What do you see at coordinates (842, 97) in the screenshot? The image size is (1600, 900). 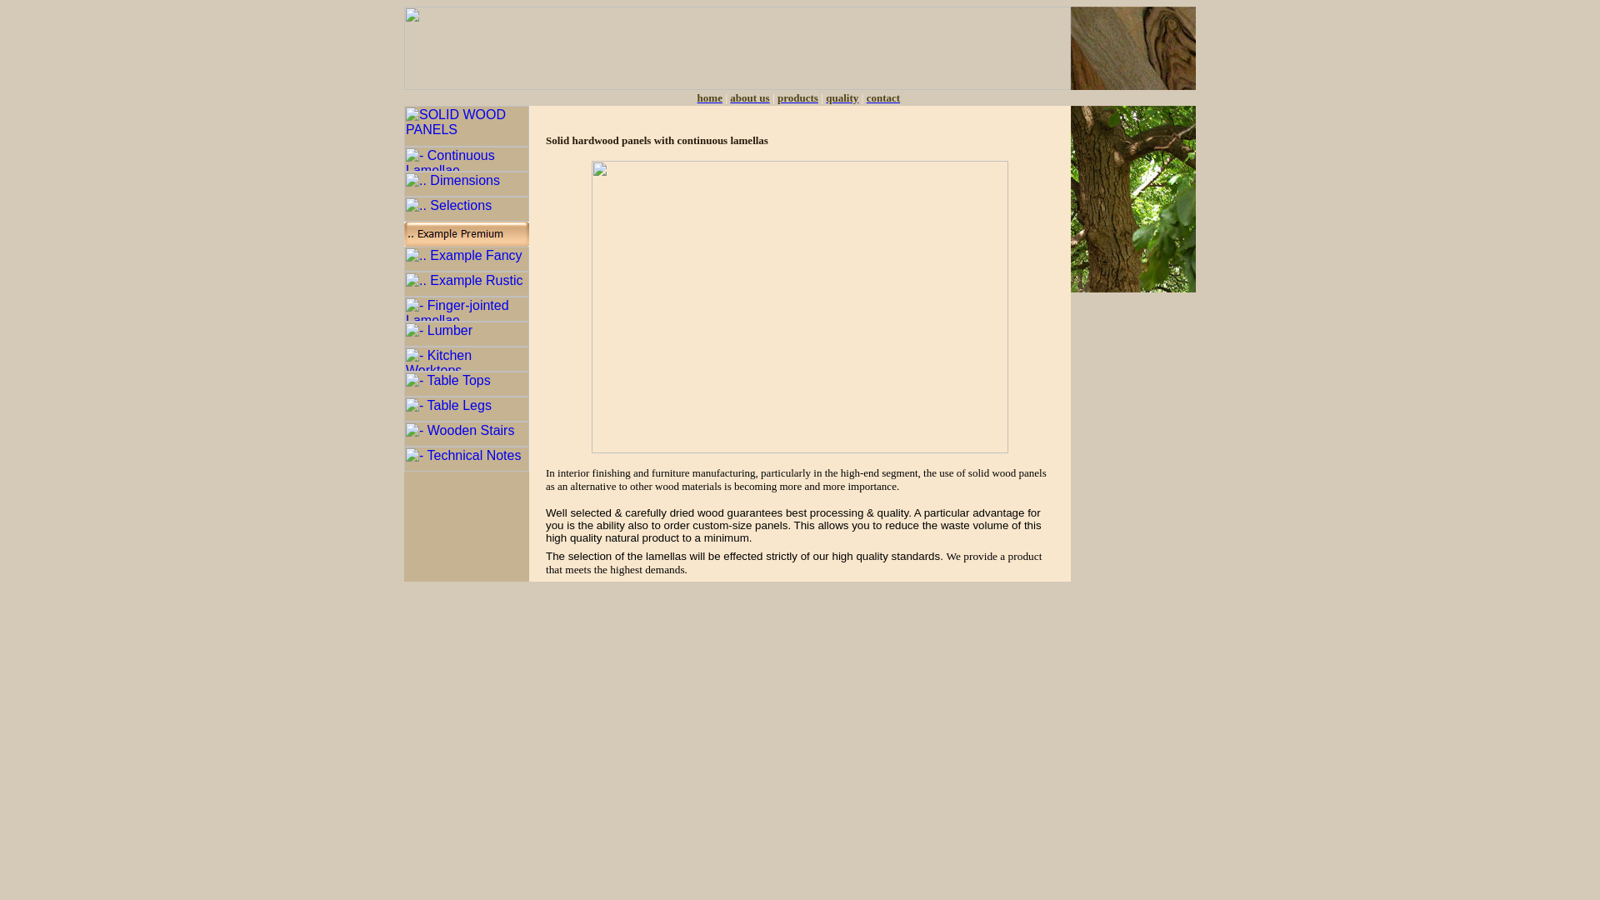 I see `quality of our products` at bounding box center [842, 97].